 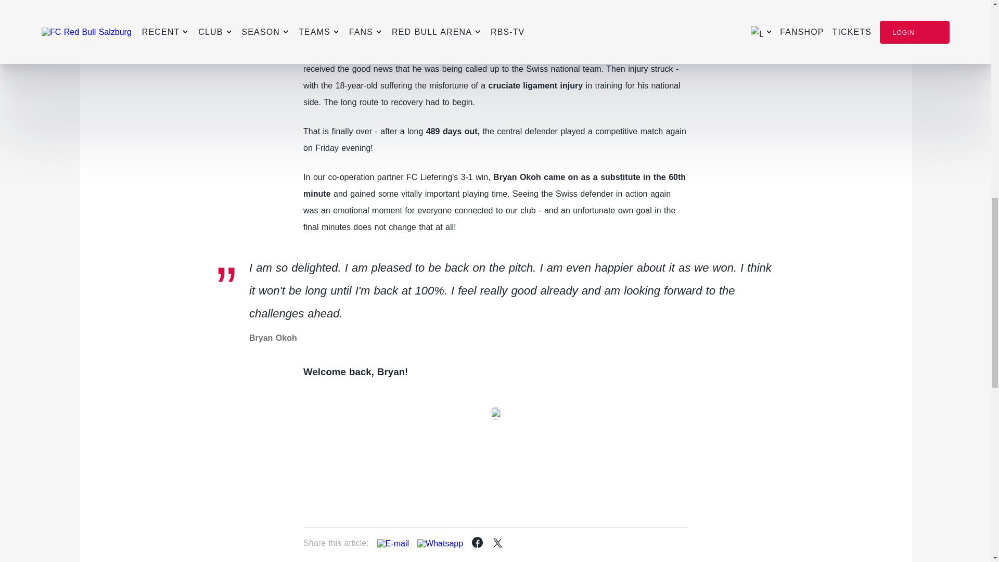 I want to click on Share by Whatsapp, so click(x=440, y=543).